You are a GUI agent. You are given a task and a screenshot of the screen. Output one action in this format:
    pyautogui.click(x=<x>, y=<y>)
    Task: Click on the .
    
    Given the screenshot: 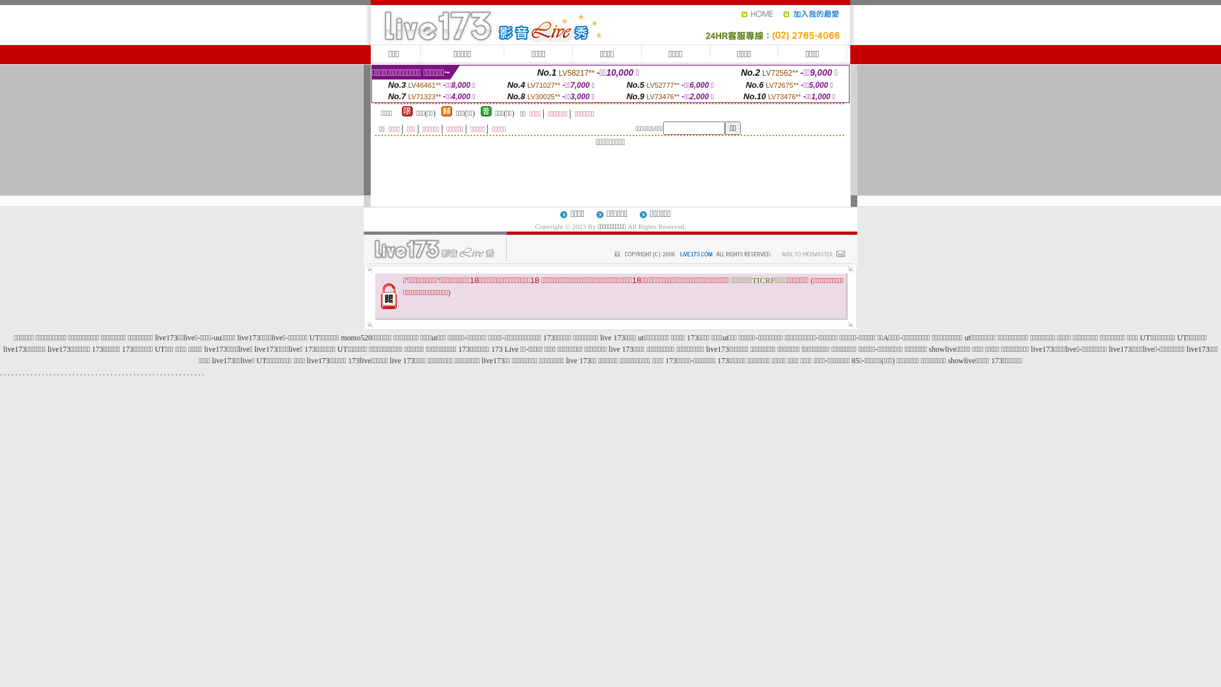 What is the action you would take?
    pyautogui.click(x=59, y=373)
    